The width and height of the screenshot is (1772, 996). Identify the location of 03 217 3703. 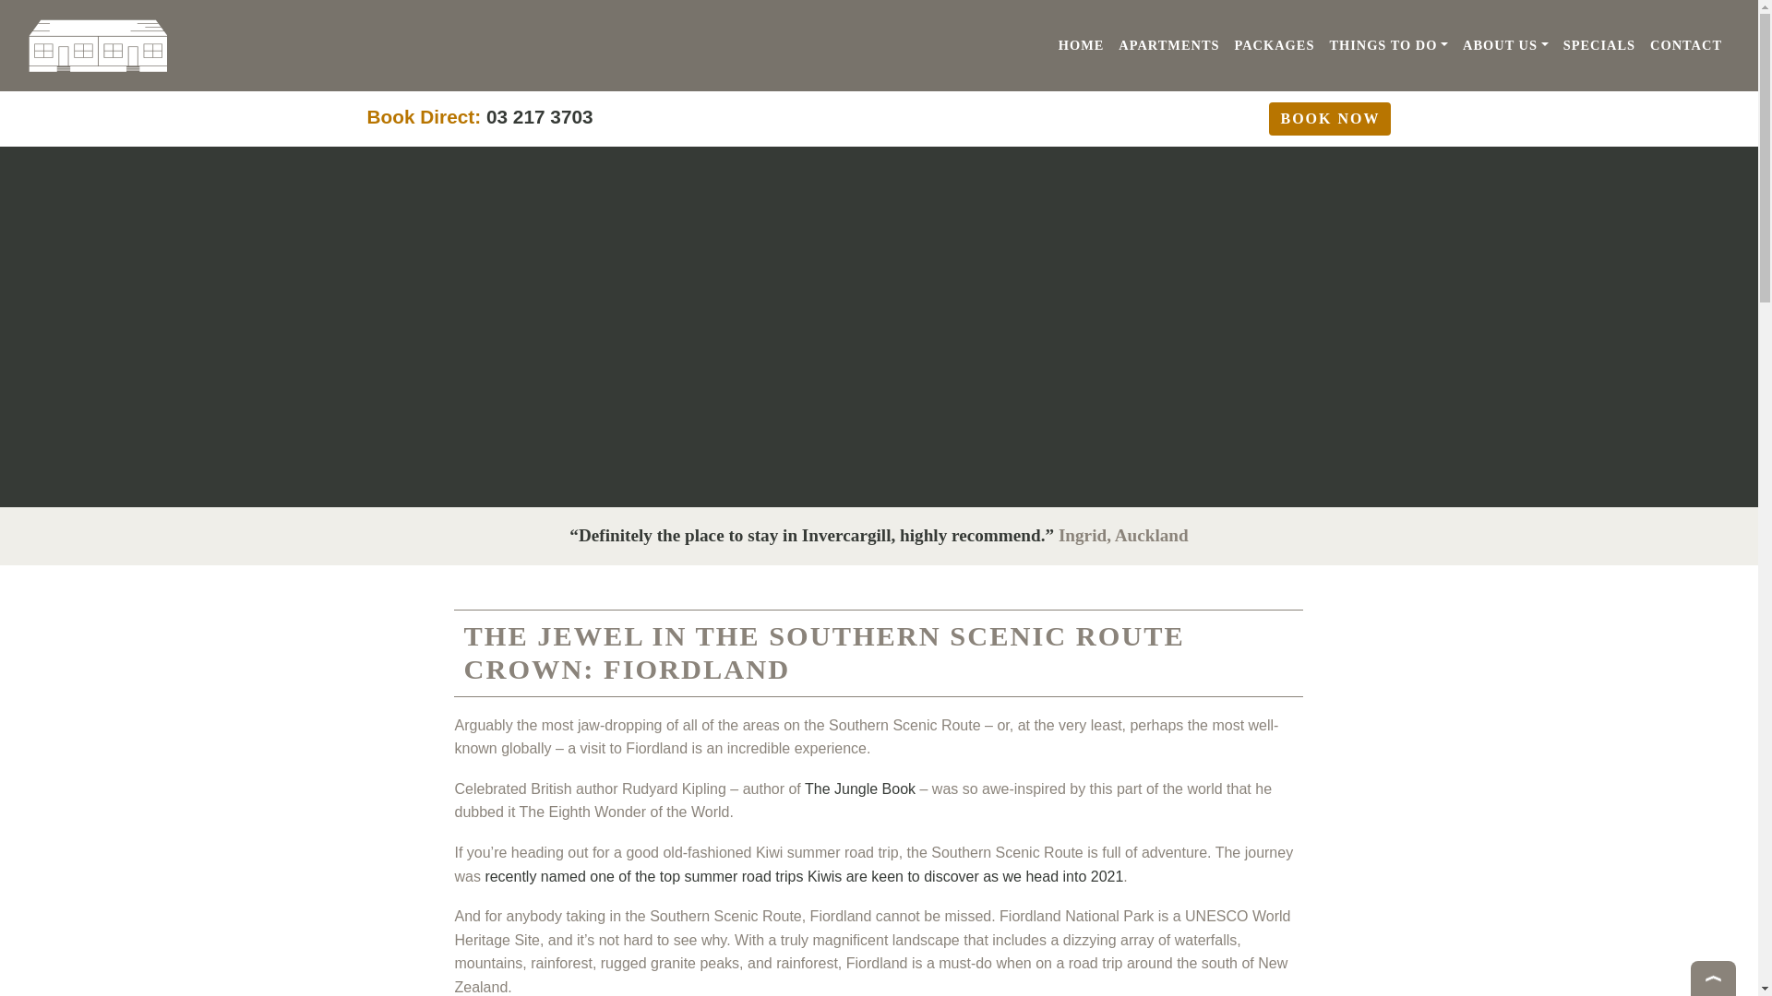
(539, 116).